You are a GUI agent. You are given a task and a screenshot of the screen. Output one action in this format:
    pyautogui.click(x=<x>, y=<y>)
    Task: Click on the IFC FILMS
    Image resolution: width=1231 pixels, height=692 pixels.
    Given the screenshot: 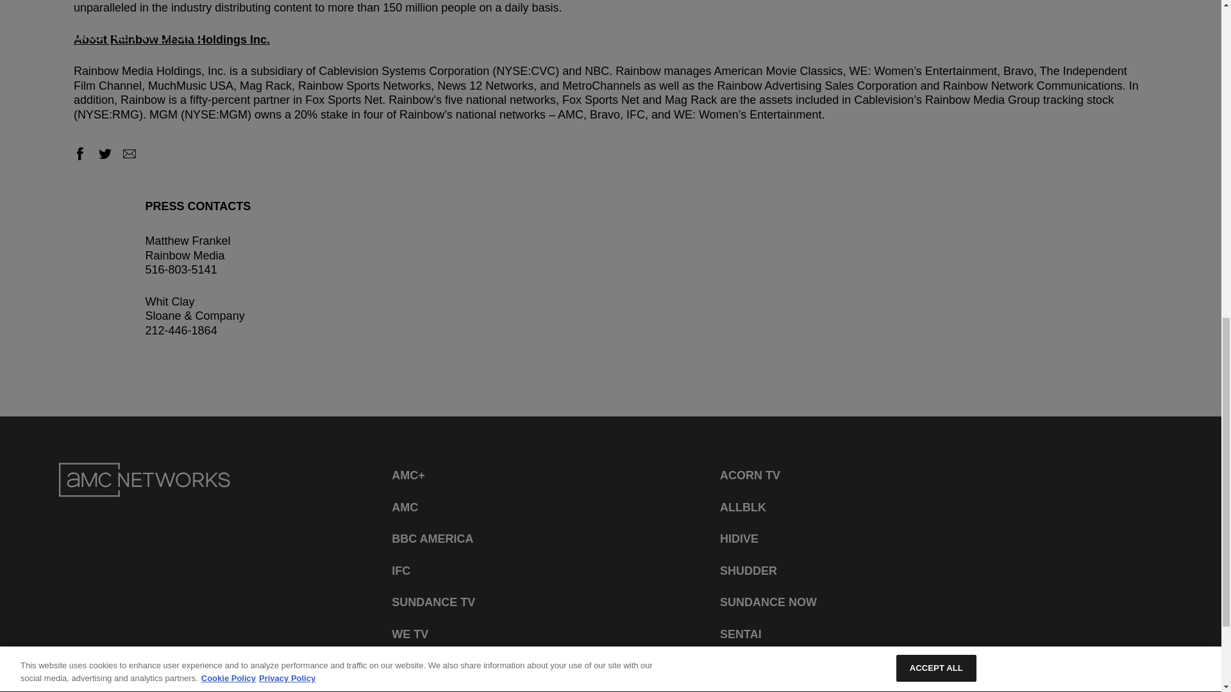 What is the action you would take?
    pyautogui.click(x=419, y=666)
    